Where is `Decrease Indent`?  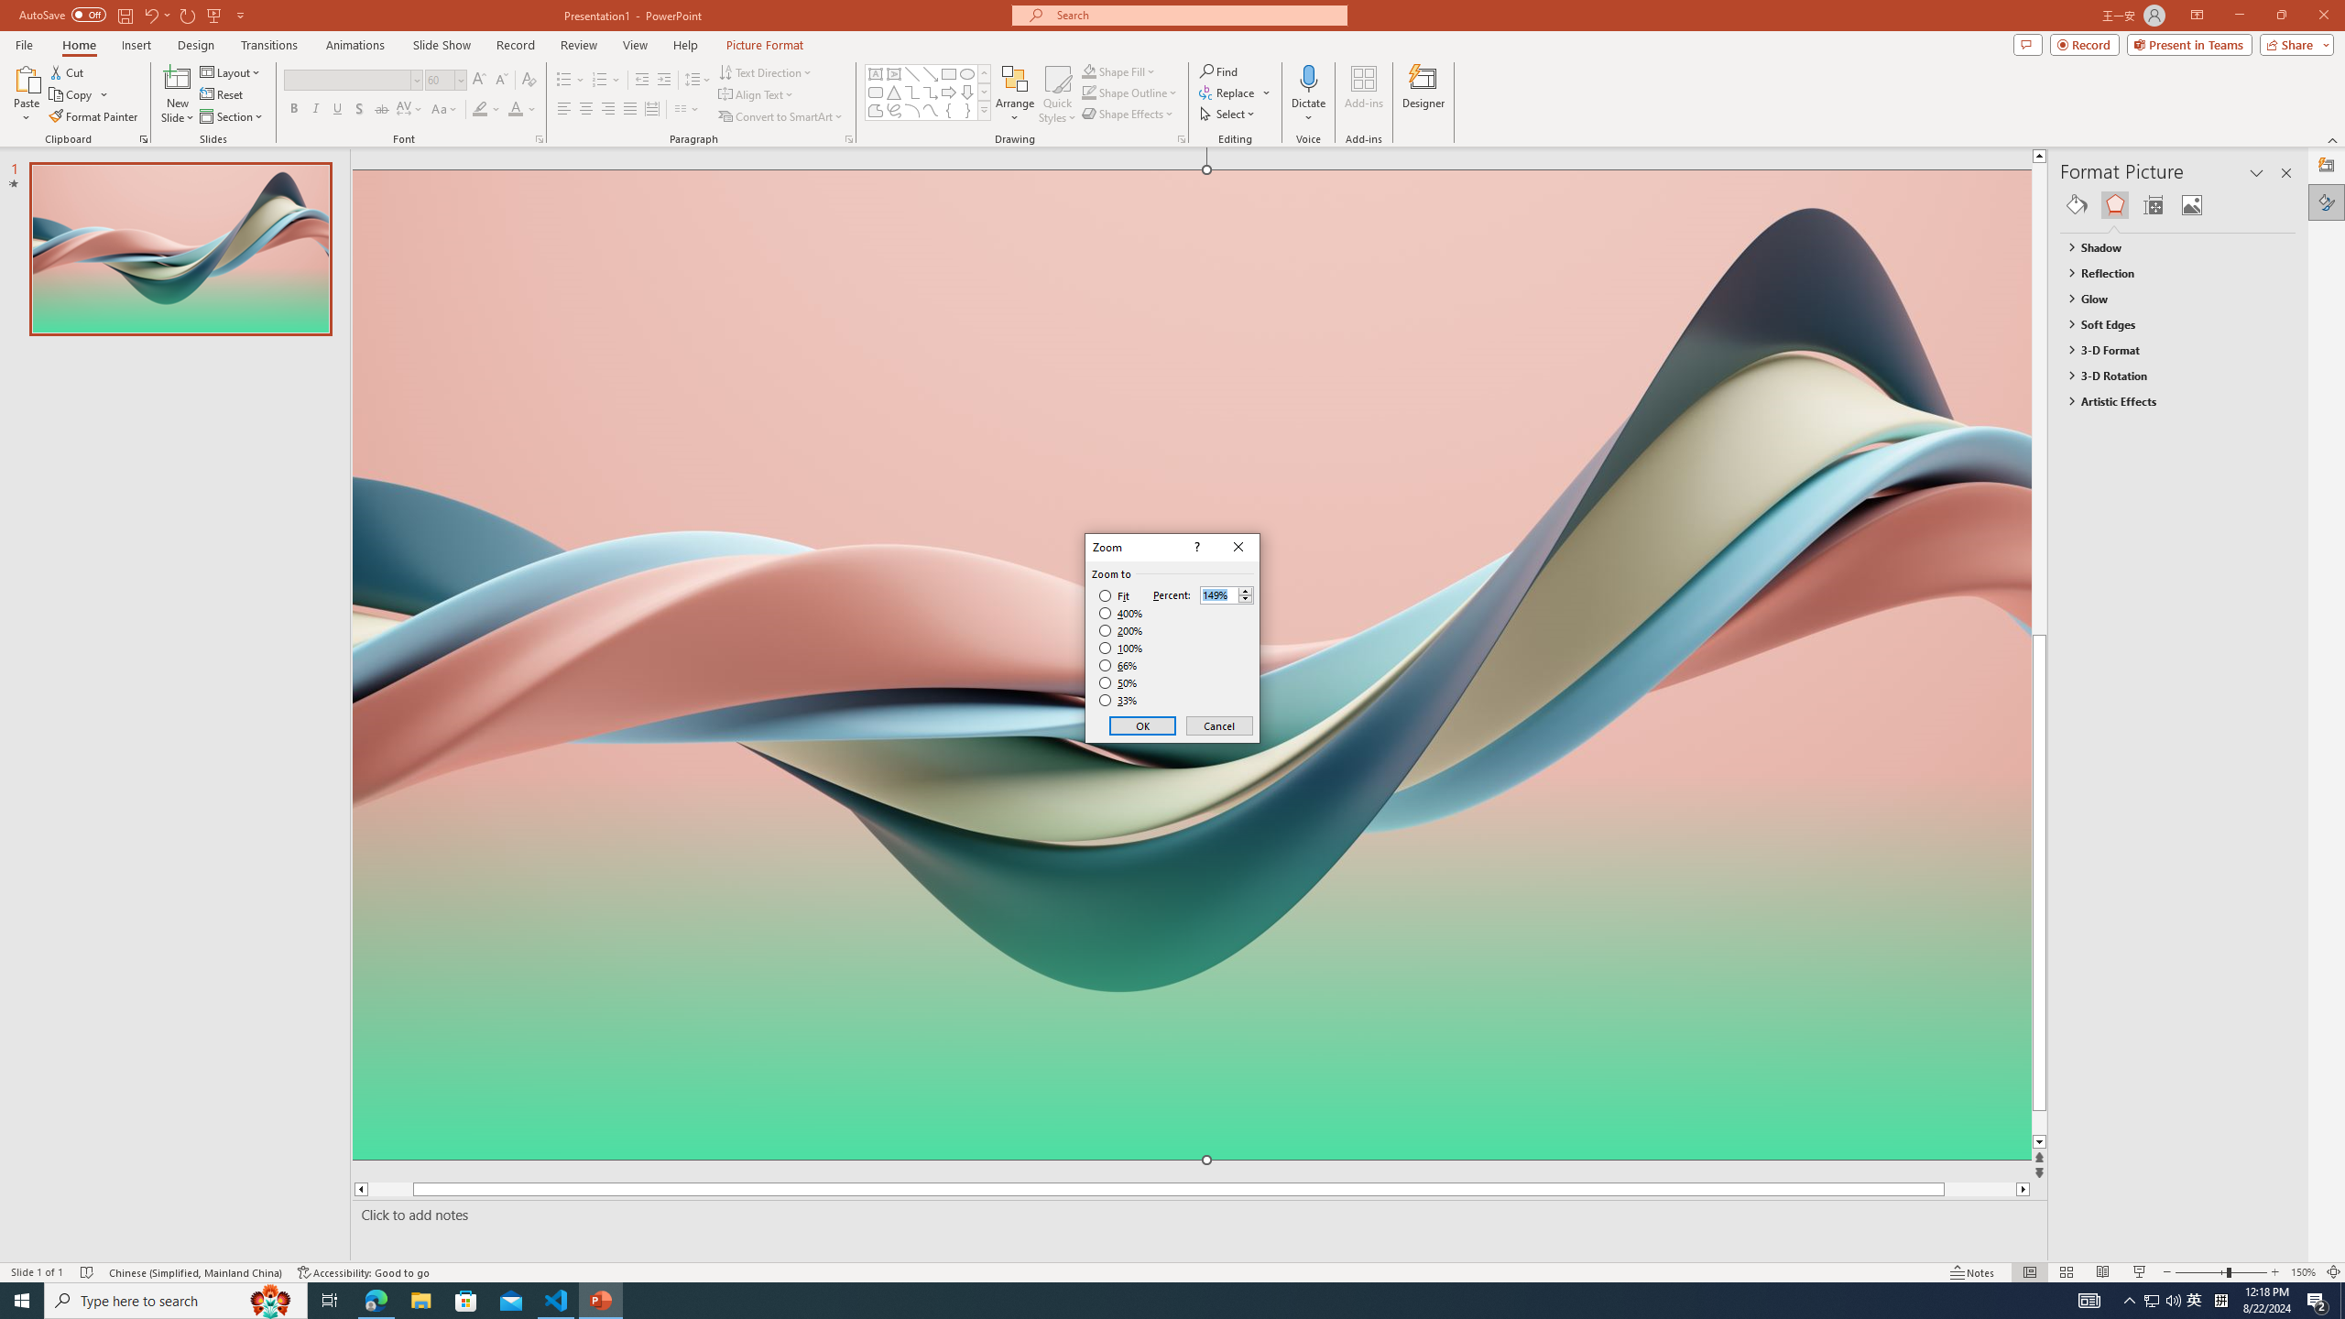
Decrease Indent is located at coordinates (642, 81).